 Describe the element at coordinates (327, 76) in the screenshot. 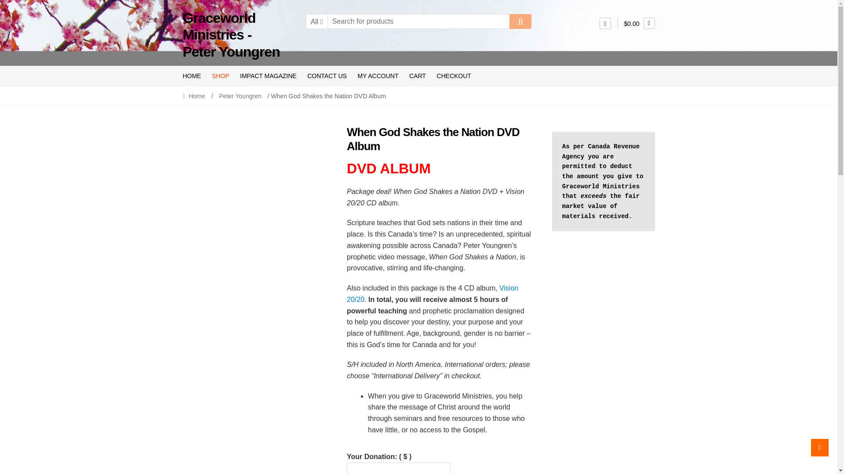

I see `CONTACT US` at that location.